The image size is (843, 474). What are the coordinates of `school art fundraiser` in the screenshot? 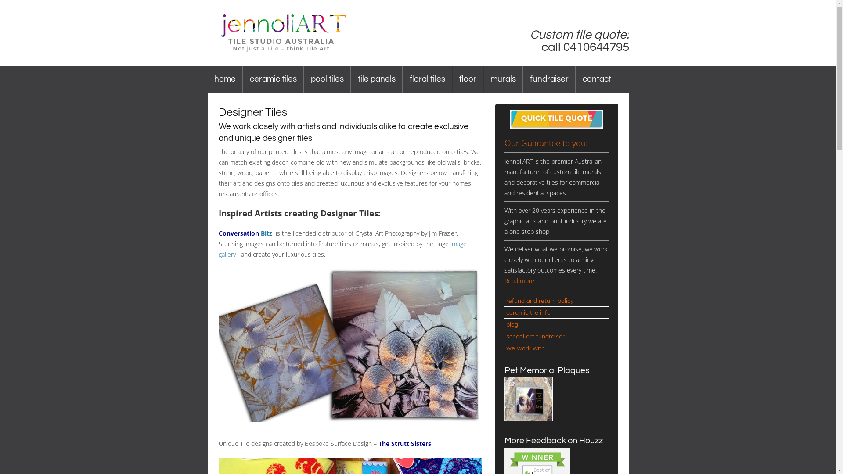 It's located at (556, 336).